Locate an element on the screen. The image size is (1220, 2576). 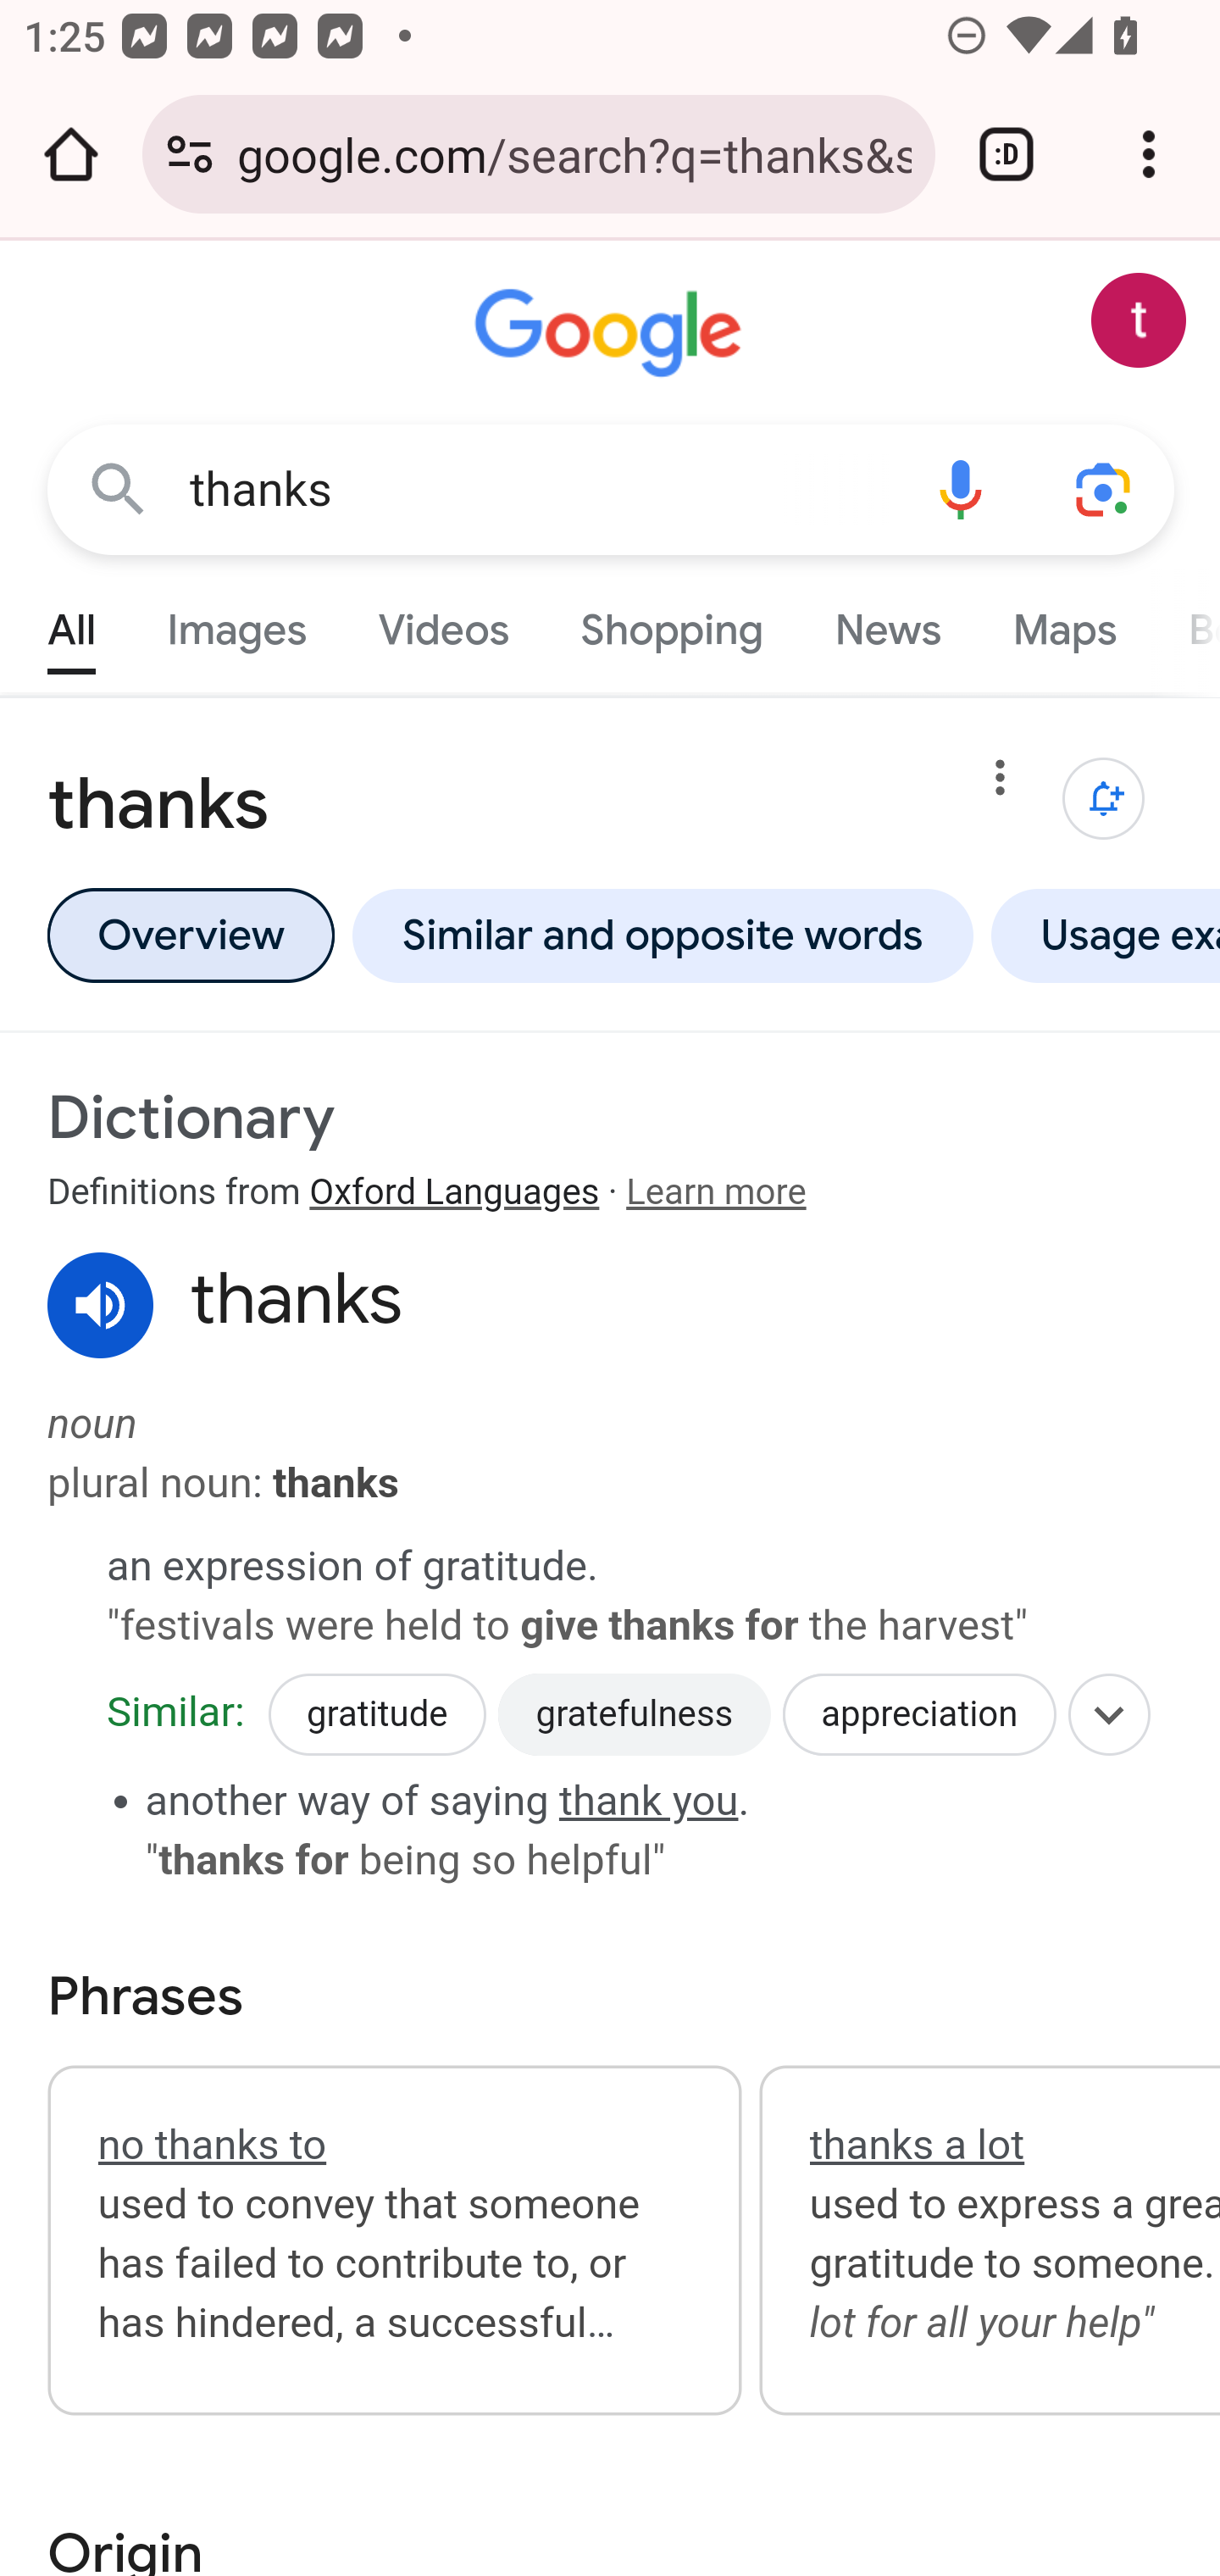
no thanks to is located at coordinates (212, 2144).